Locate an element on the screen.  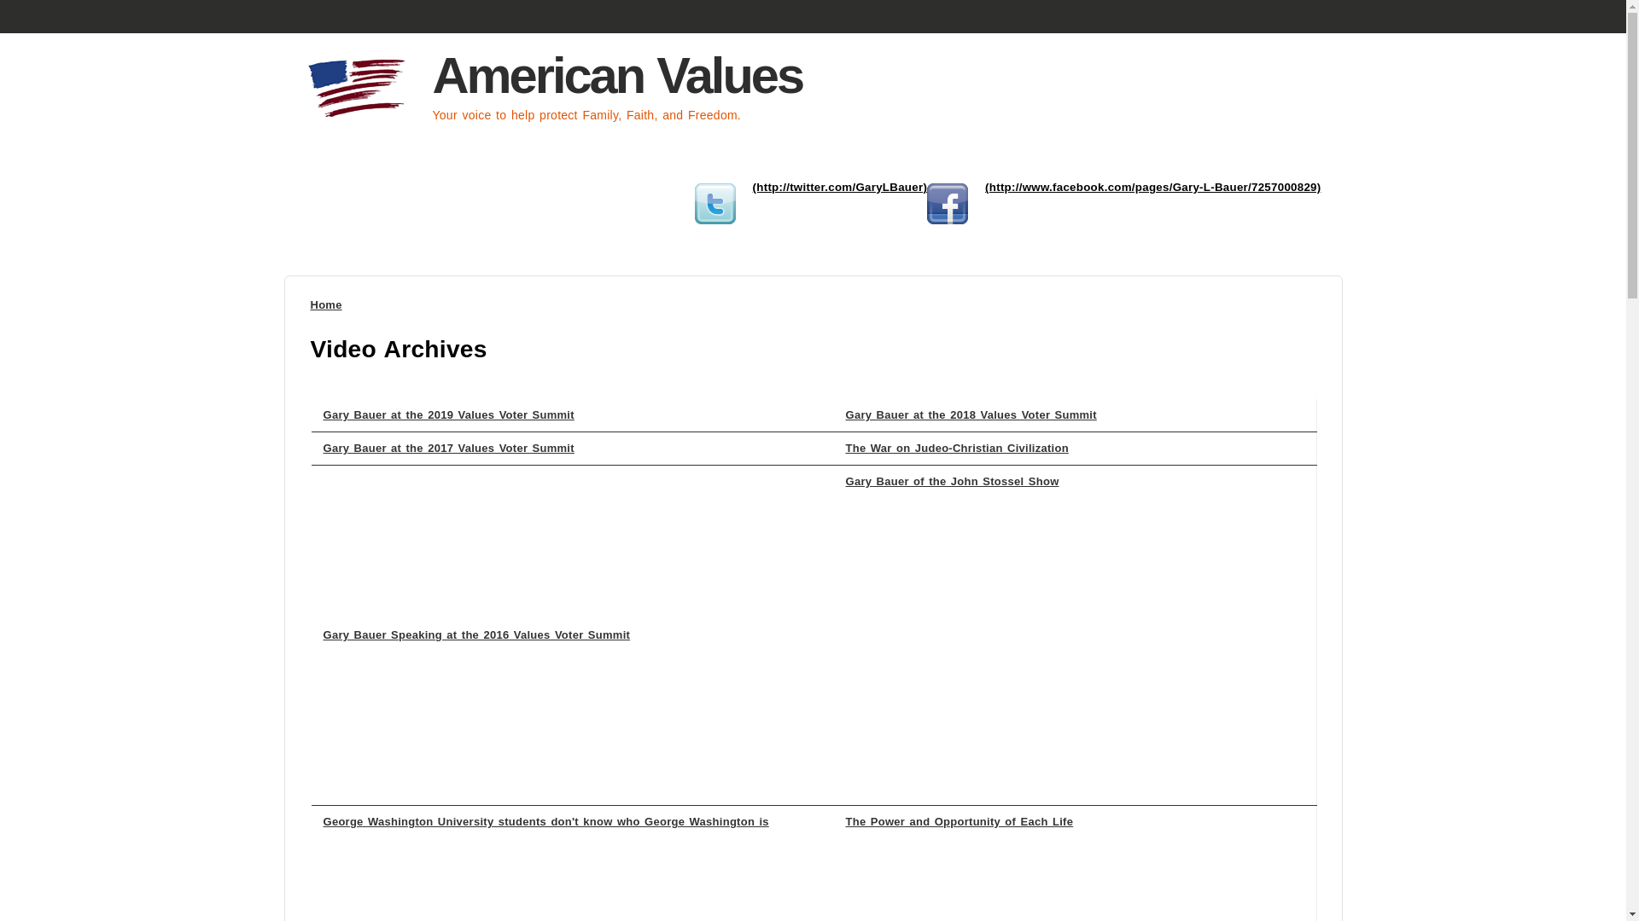
The Power and Opportunity of Each Life is located at coordinates (959, 820).